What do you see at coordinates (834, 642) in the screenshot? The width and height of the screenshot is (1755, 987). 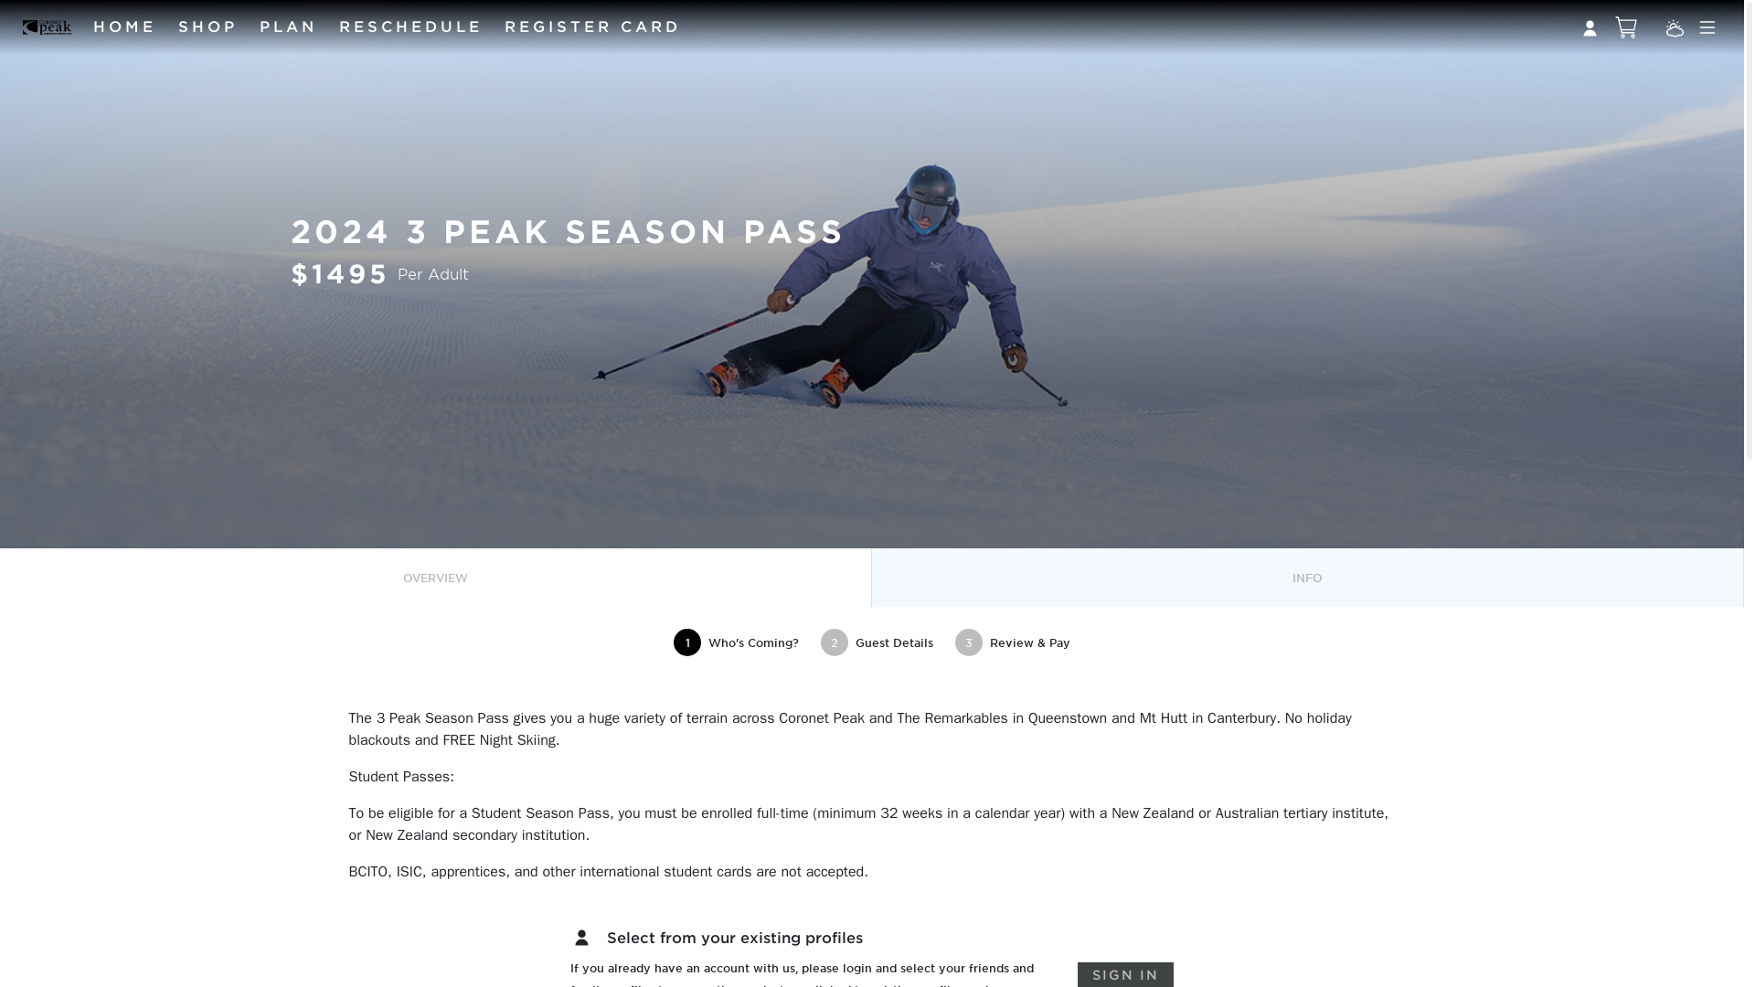 I see `2` at bounding box center [834, 642].